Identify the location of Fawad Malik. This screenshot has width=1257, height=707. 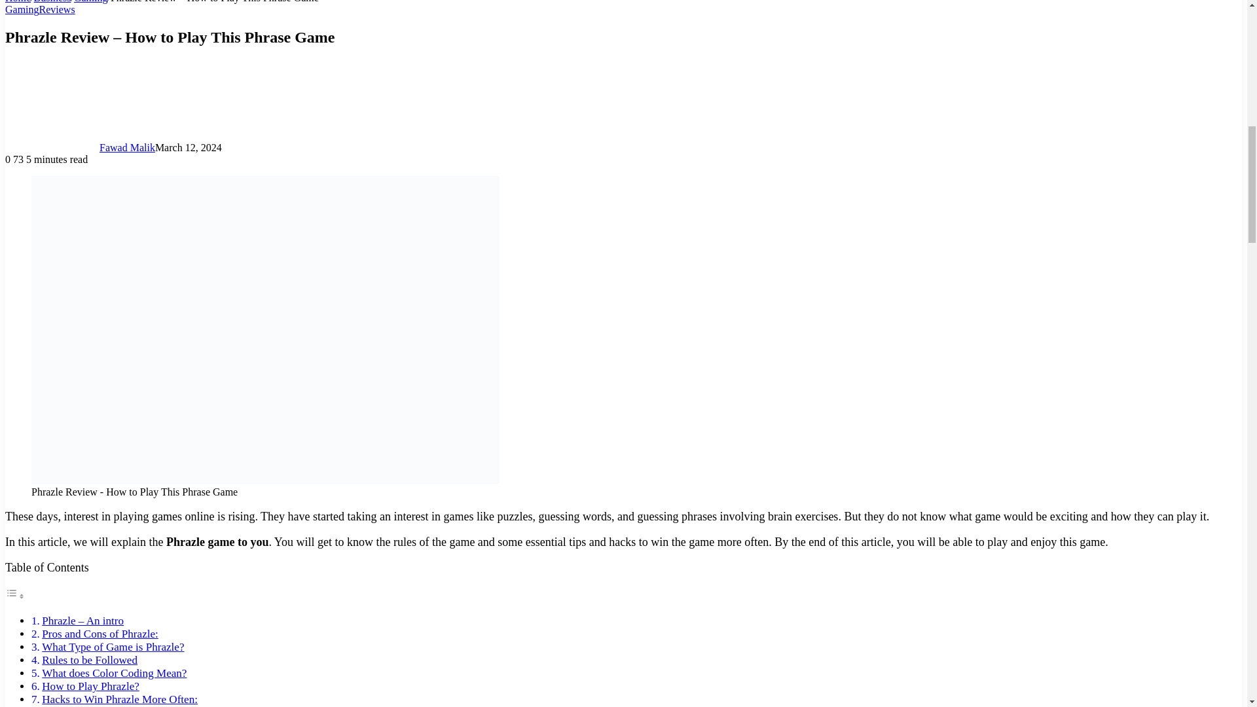
(127, 148).